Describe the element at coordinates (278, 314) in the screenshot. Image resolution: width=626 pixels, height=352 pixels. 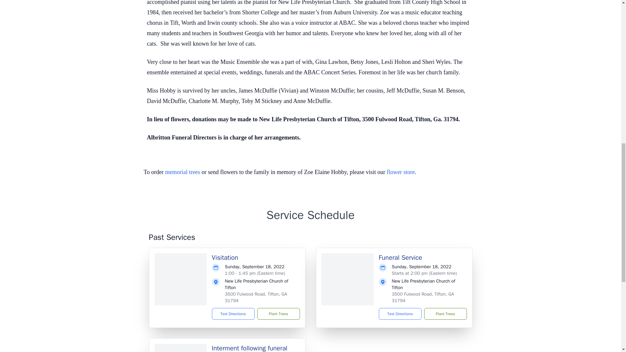
I see `Plant Trees` at that location.